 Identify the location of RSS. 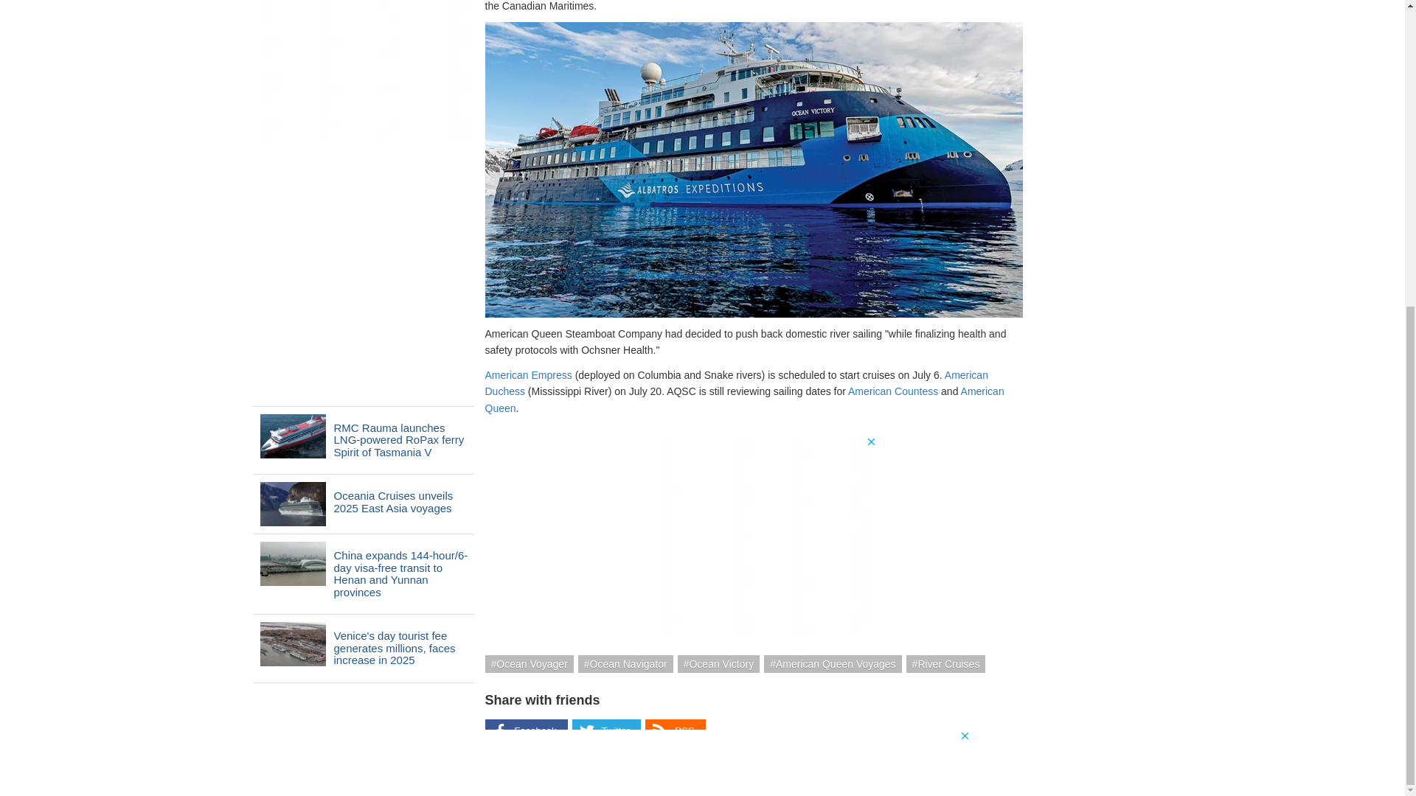
(676, 731).